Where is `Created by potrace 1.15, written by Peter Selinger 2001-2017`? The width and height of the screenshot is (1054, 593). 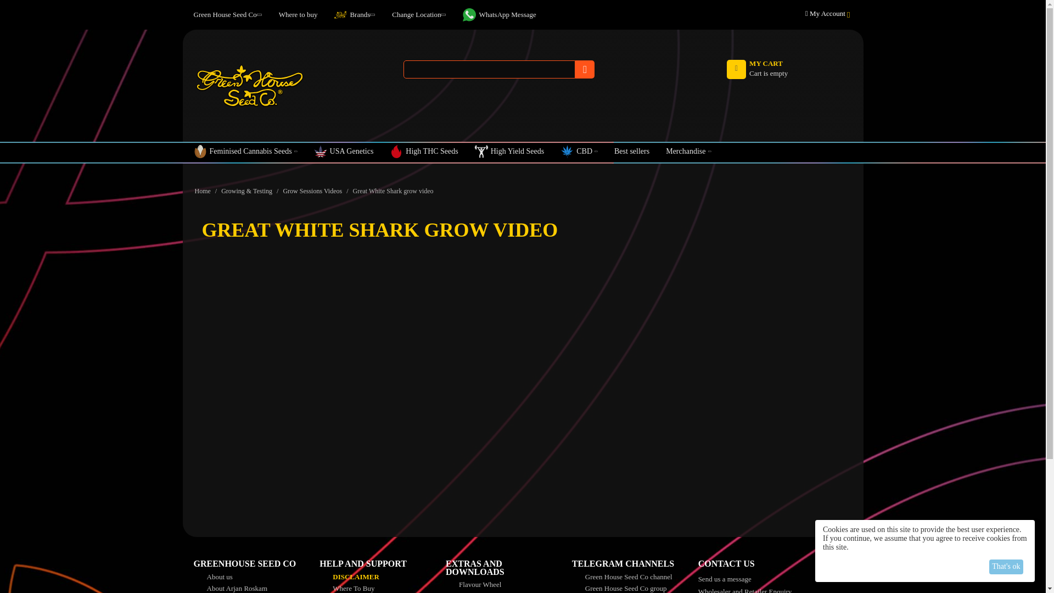 Created by potrace 1.15, written by Peter Selinger 2001-2017 is located at coordinates (567, 152).